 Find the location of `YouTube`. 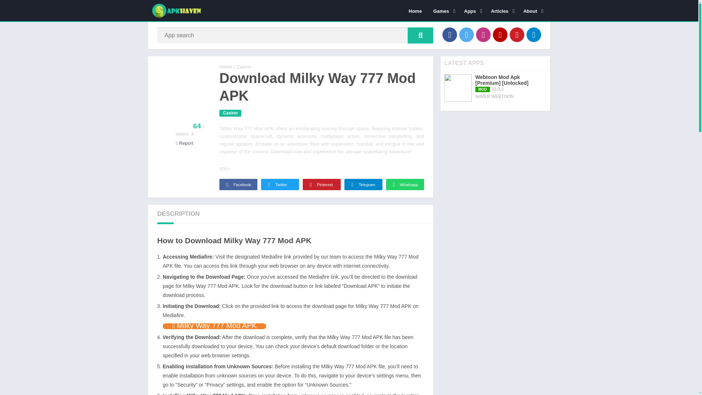

YouTube is located at coordinates (500, 34).